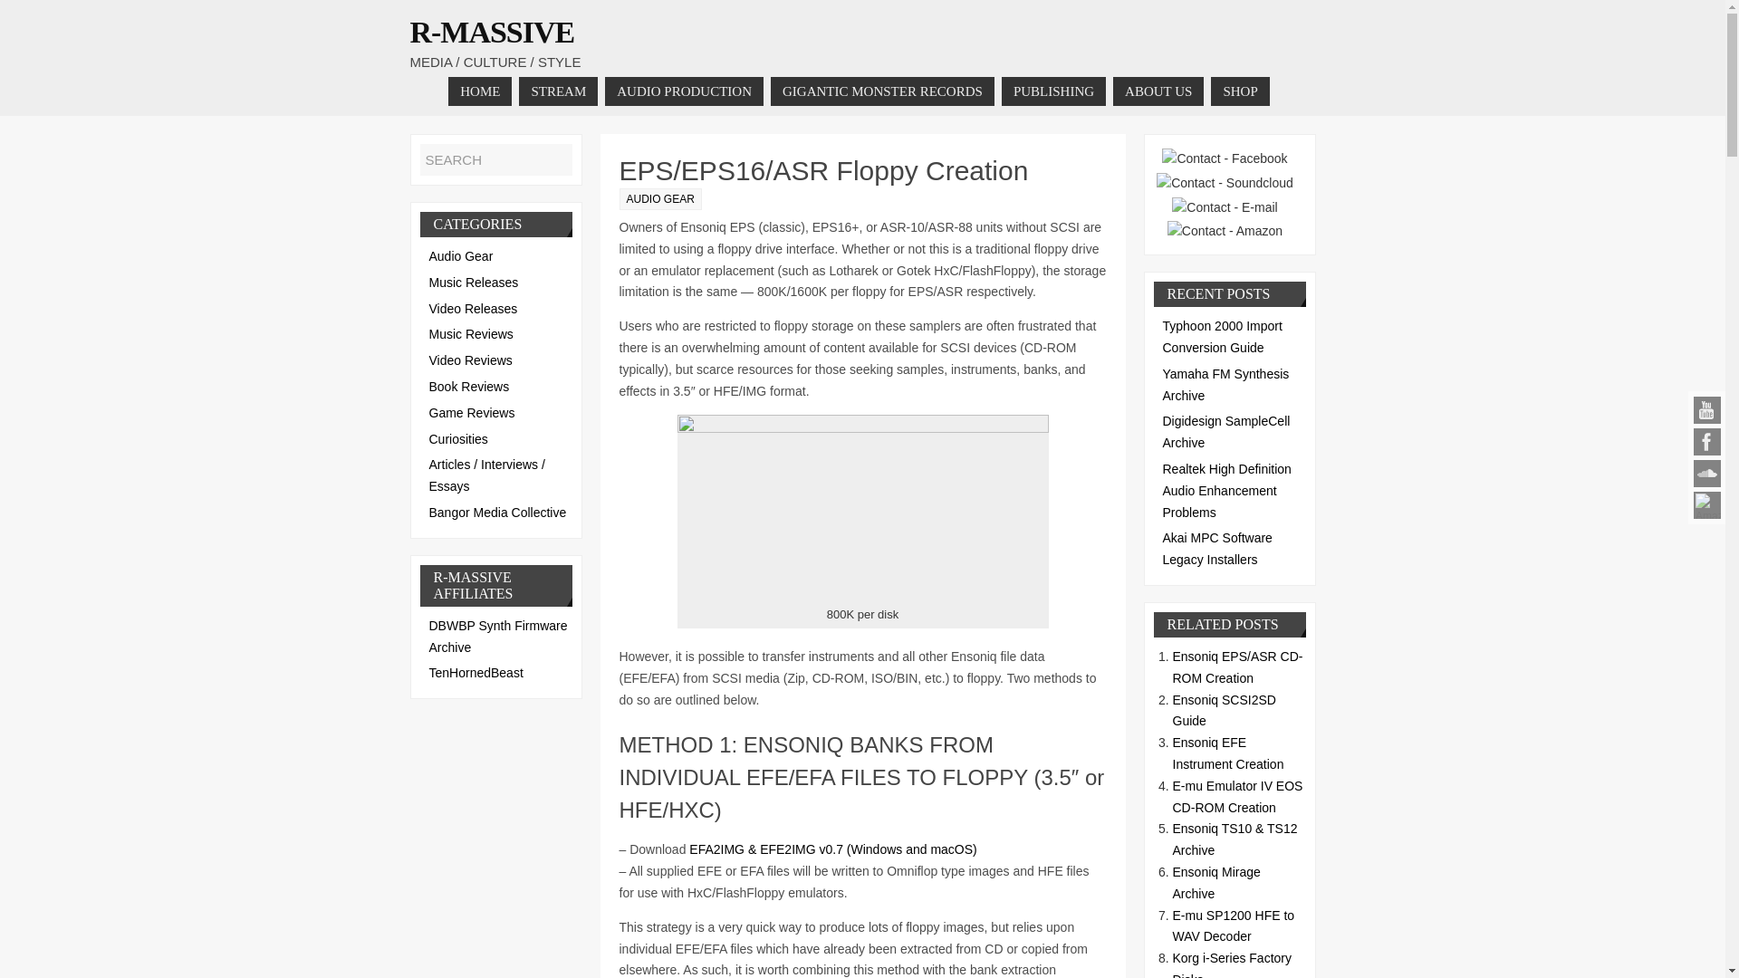 The height and width of the screenshot is (978, 1739). Describe the element at coordinates (1707, 473) in the screenshot. I see `SoundCloud` at that location.